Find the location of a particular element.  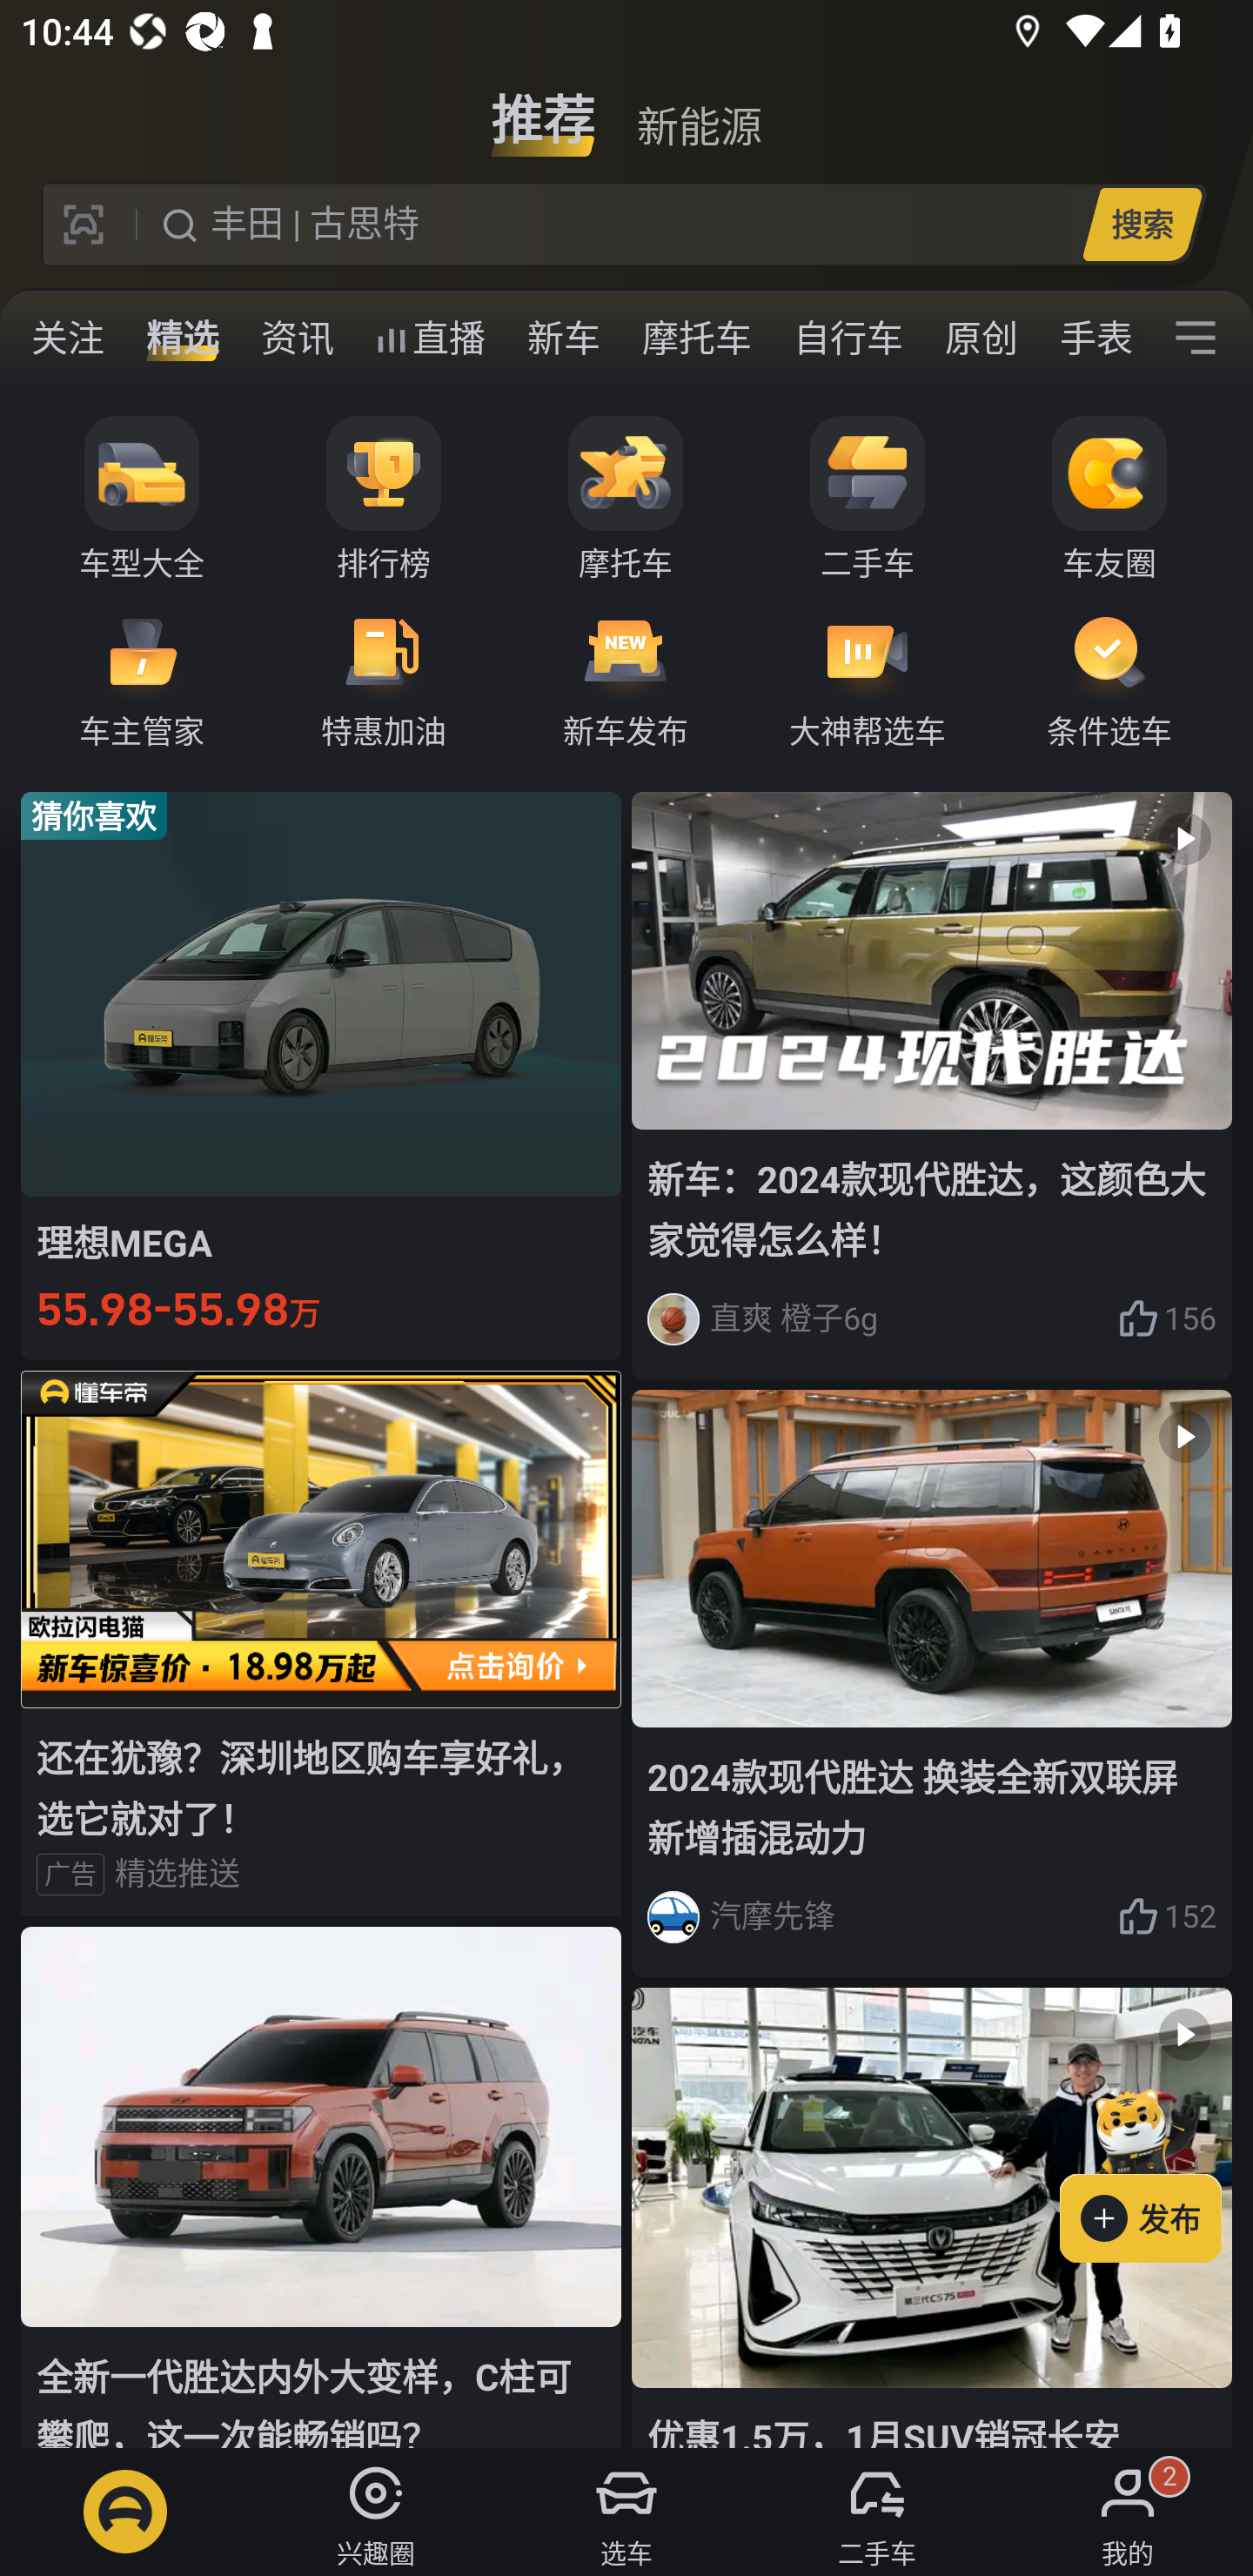

 is located at coordinates (1196, 338).